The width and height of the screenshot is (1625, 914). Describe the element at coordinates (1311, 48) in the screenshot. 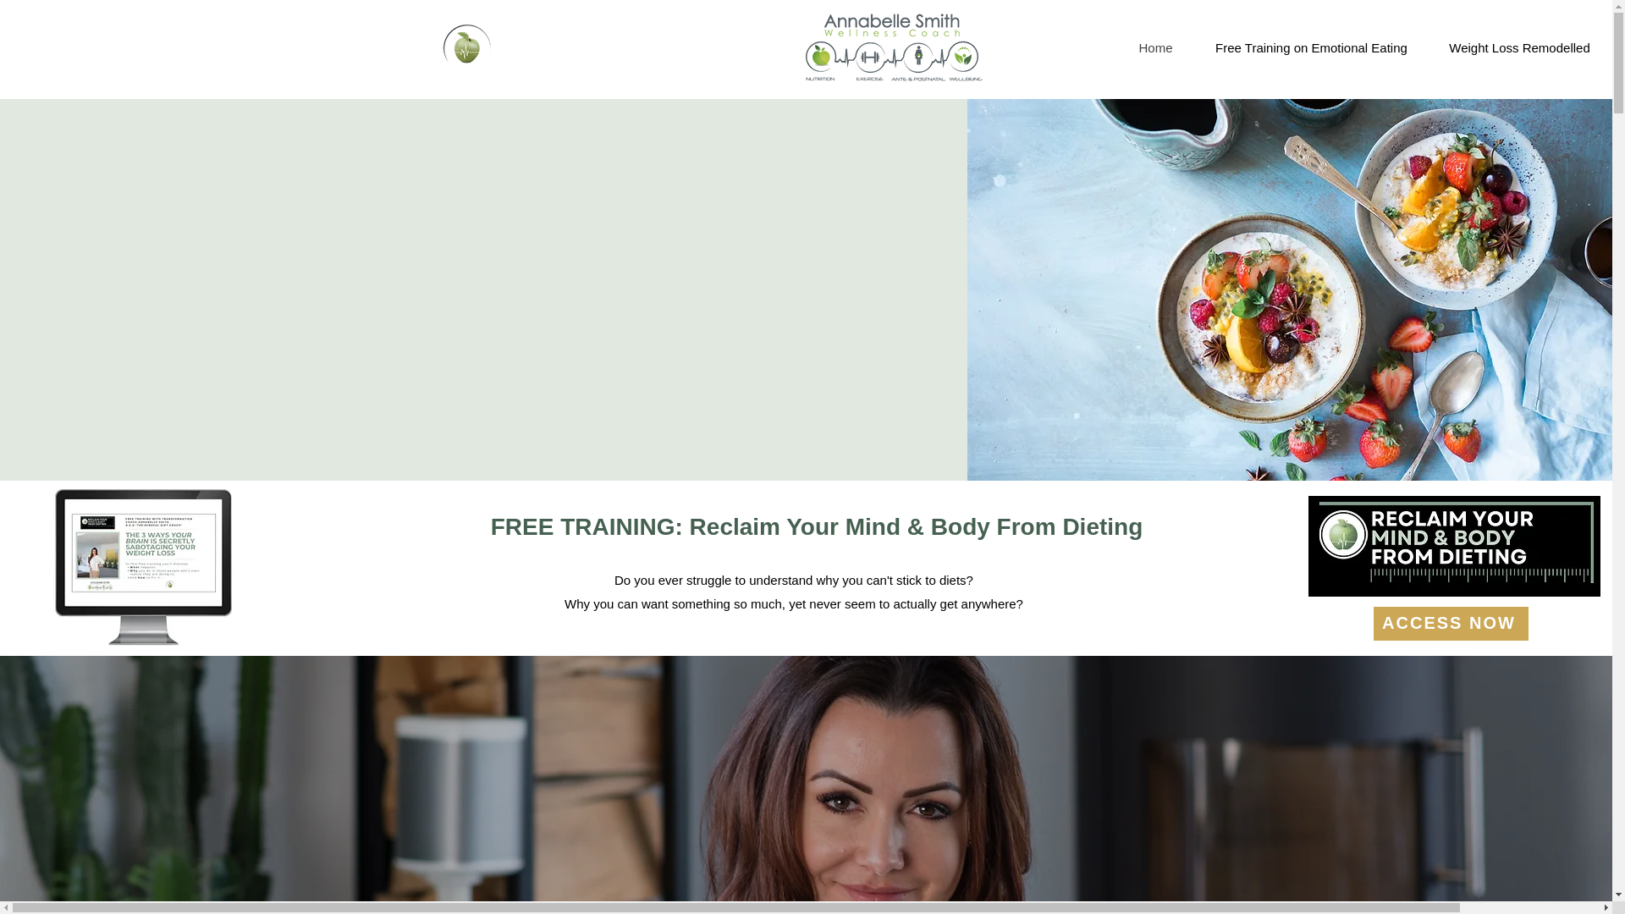

I see `Free Training on Emotional Eating` at that location.